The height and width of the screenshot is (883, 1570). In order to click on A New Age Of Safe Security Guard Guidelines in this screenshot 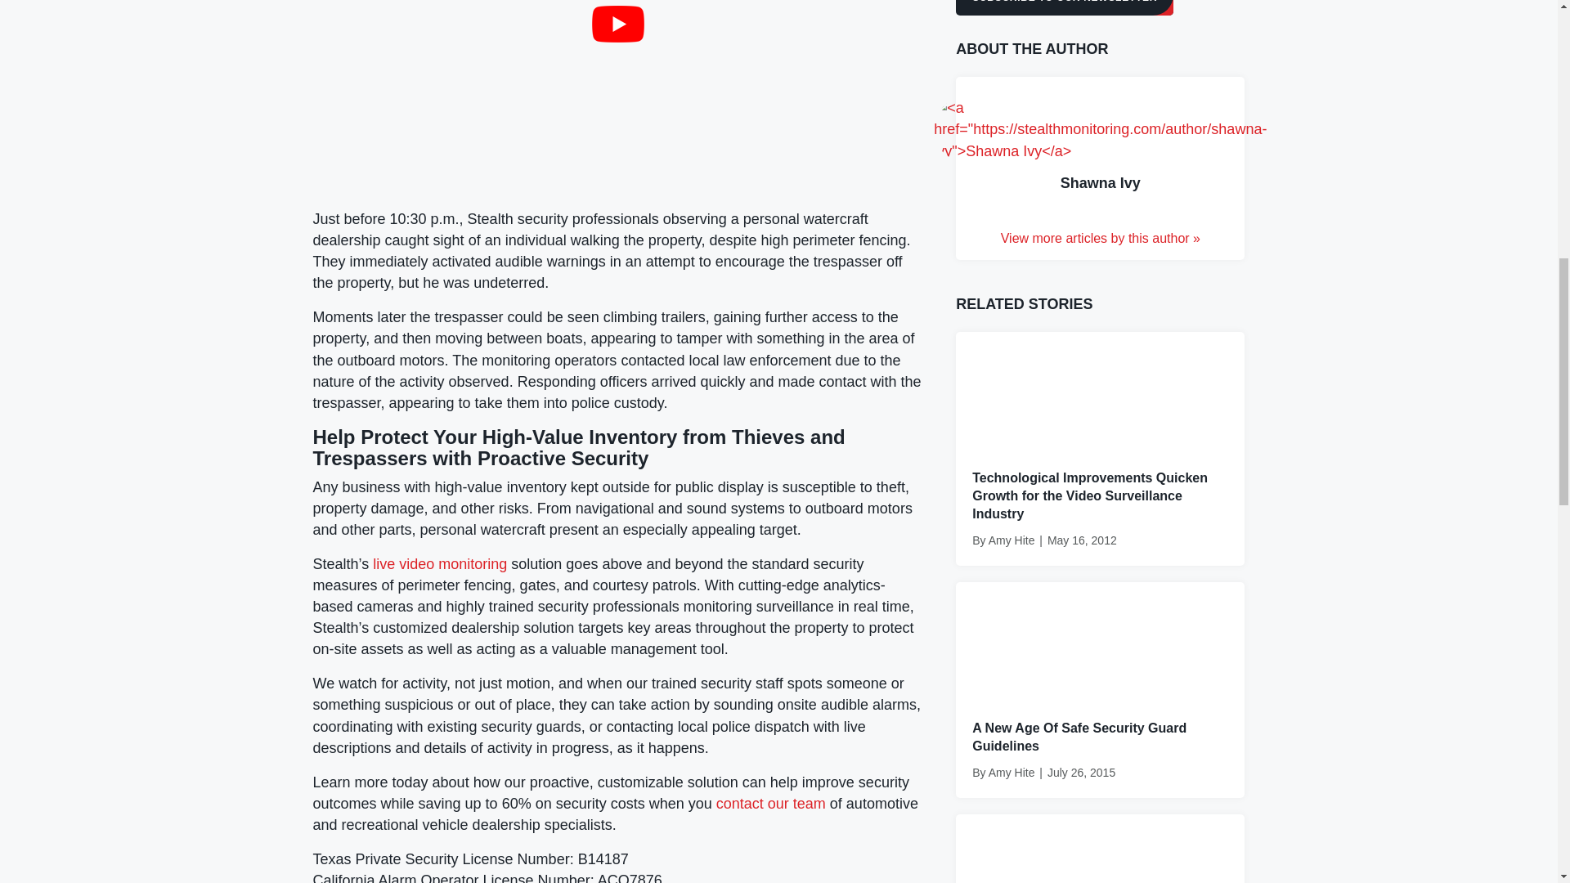, I will do `click(1079, 737)`.